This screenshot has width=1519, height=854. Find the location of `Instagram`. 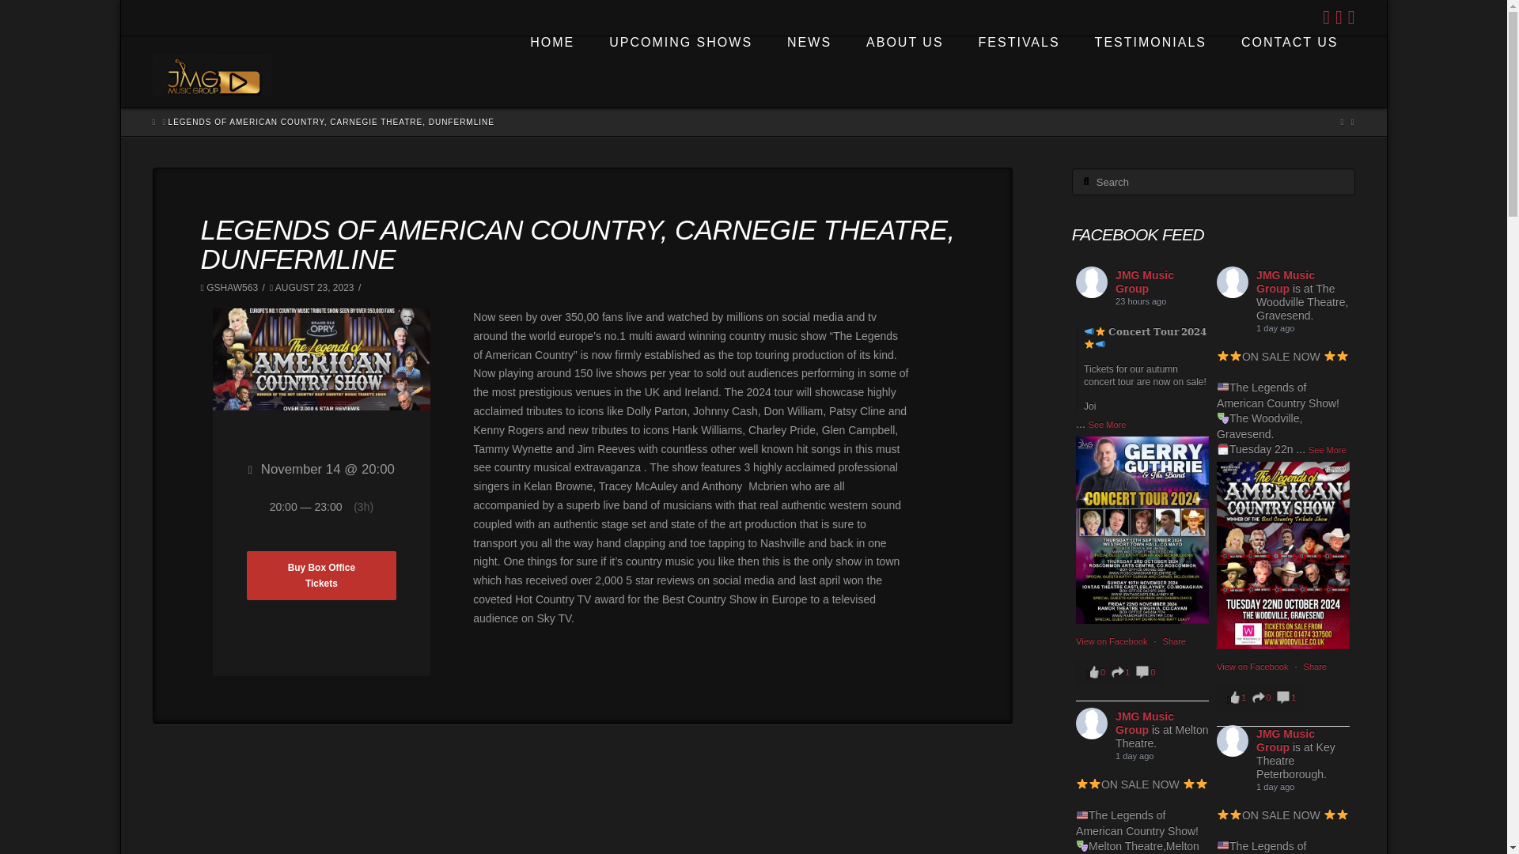

Instagram is located at coordinates (1108, 425).